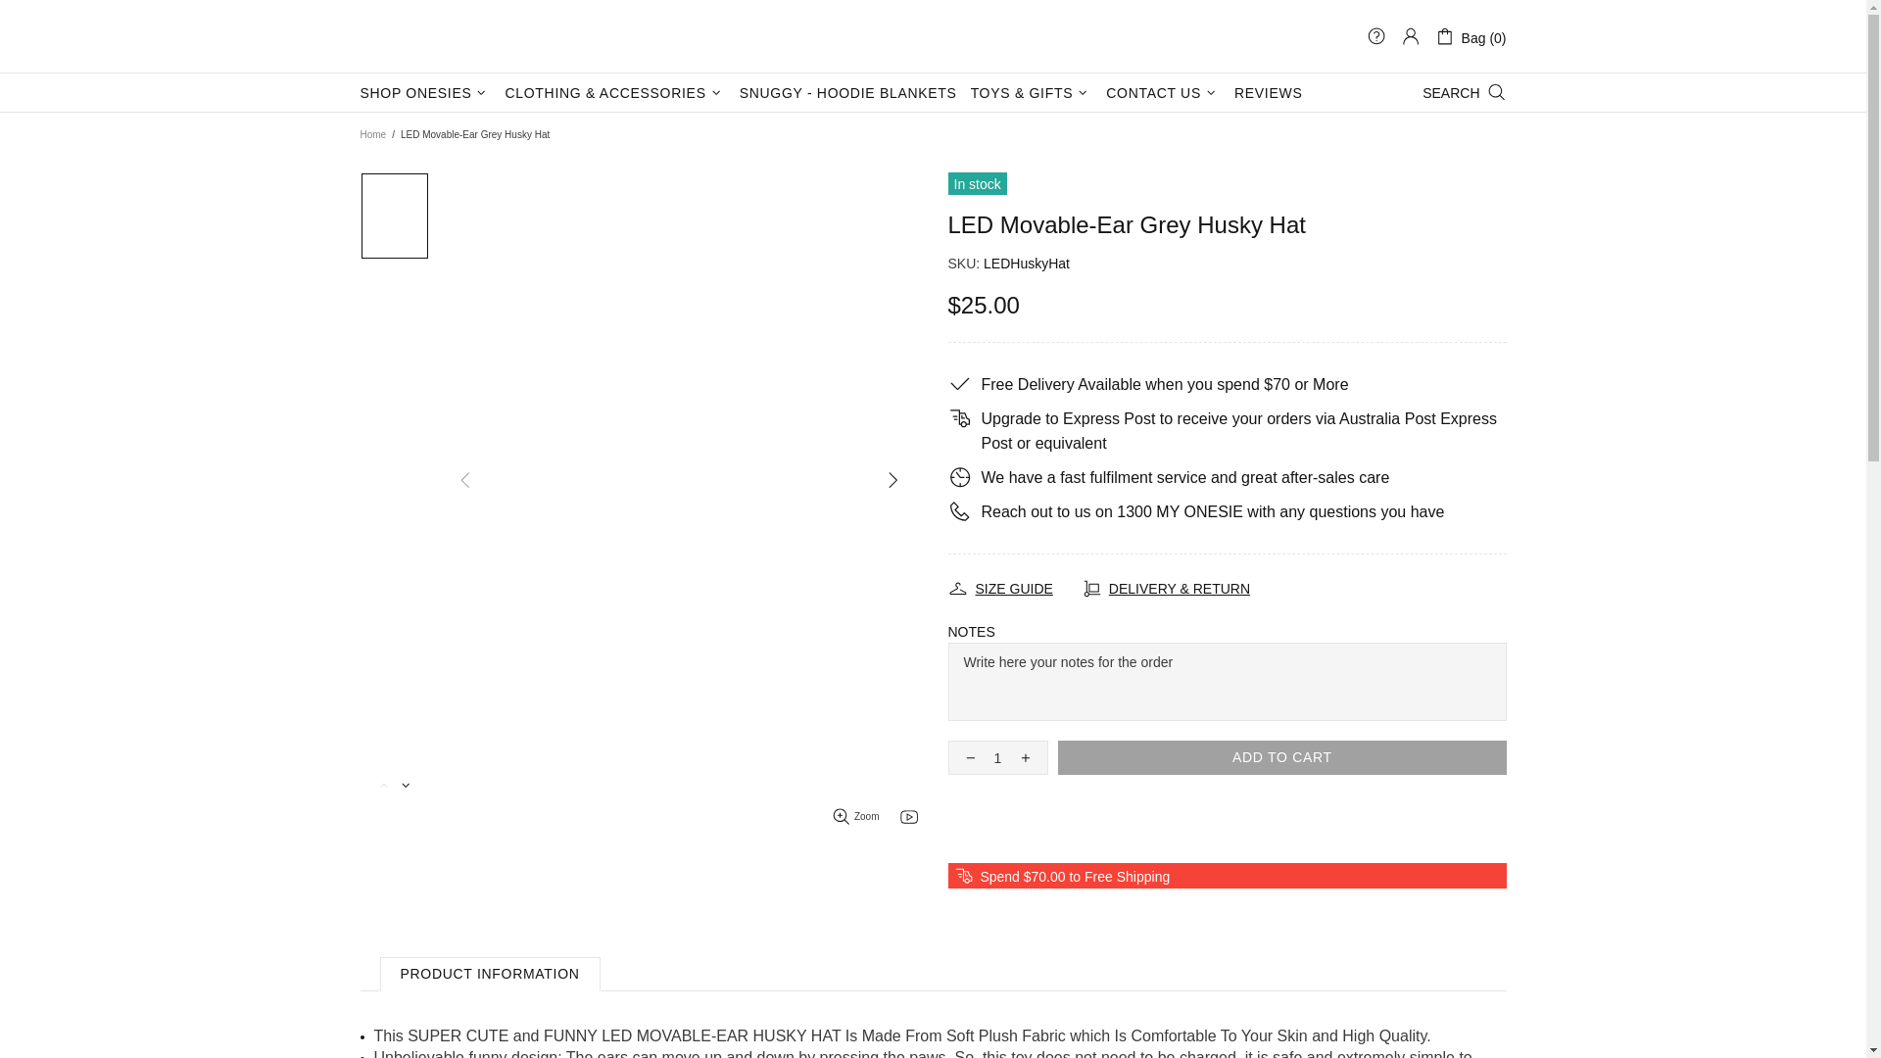 The height and width of the screenshot is (1058, 1881). I want to click on SNUGGY - HOODIE BLANKETS, so click(848, 92).